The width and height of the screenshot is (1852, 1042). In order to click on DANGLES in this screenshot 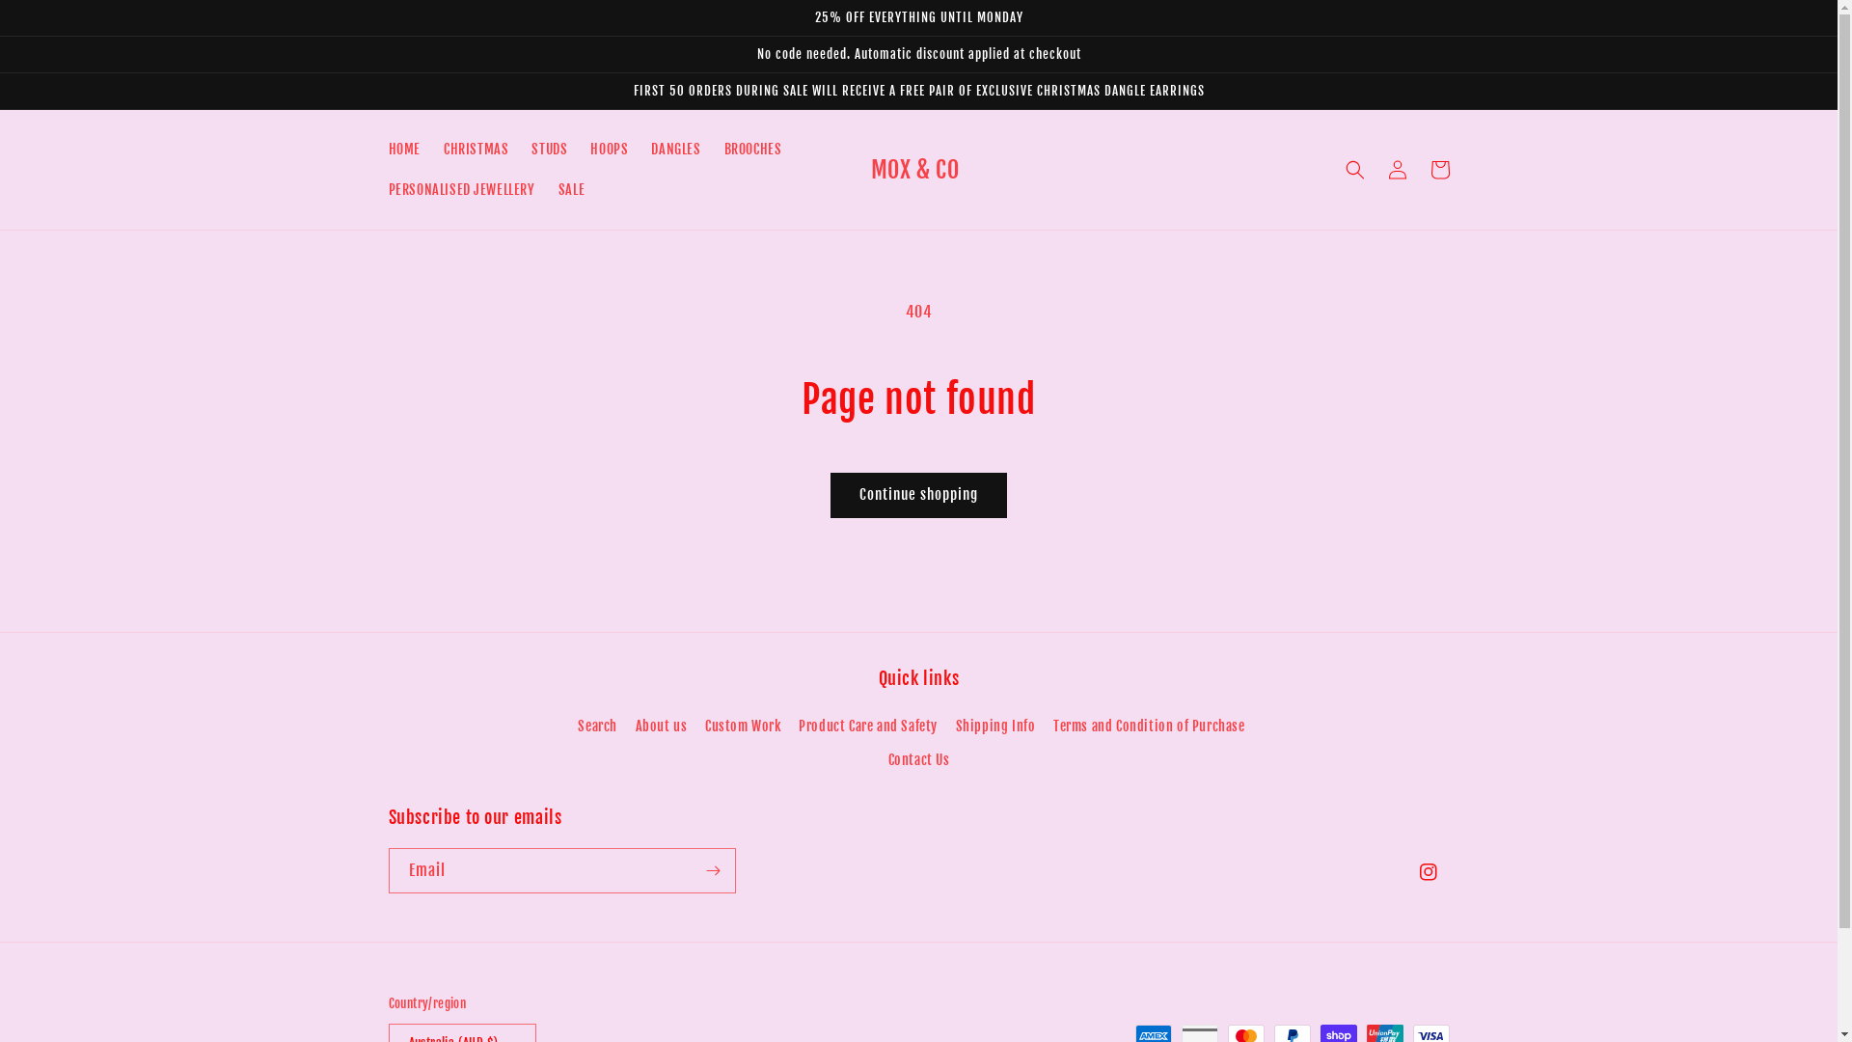, I will do `click(675, 150)`.